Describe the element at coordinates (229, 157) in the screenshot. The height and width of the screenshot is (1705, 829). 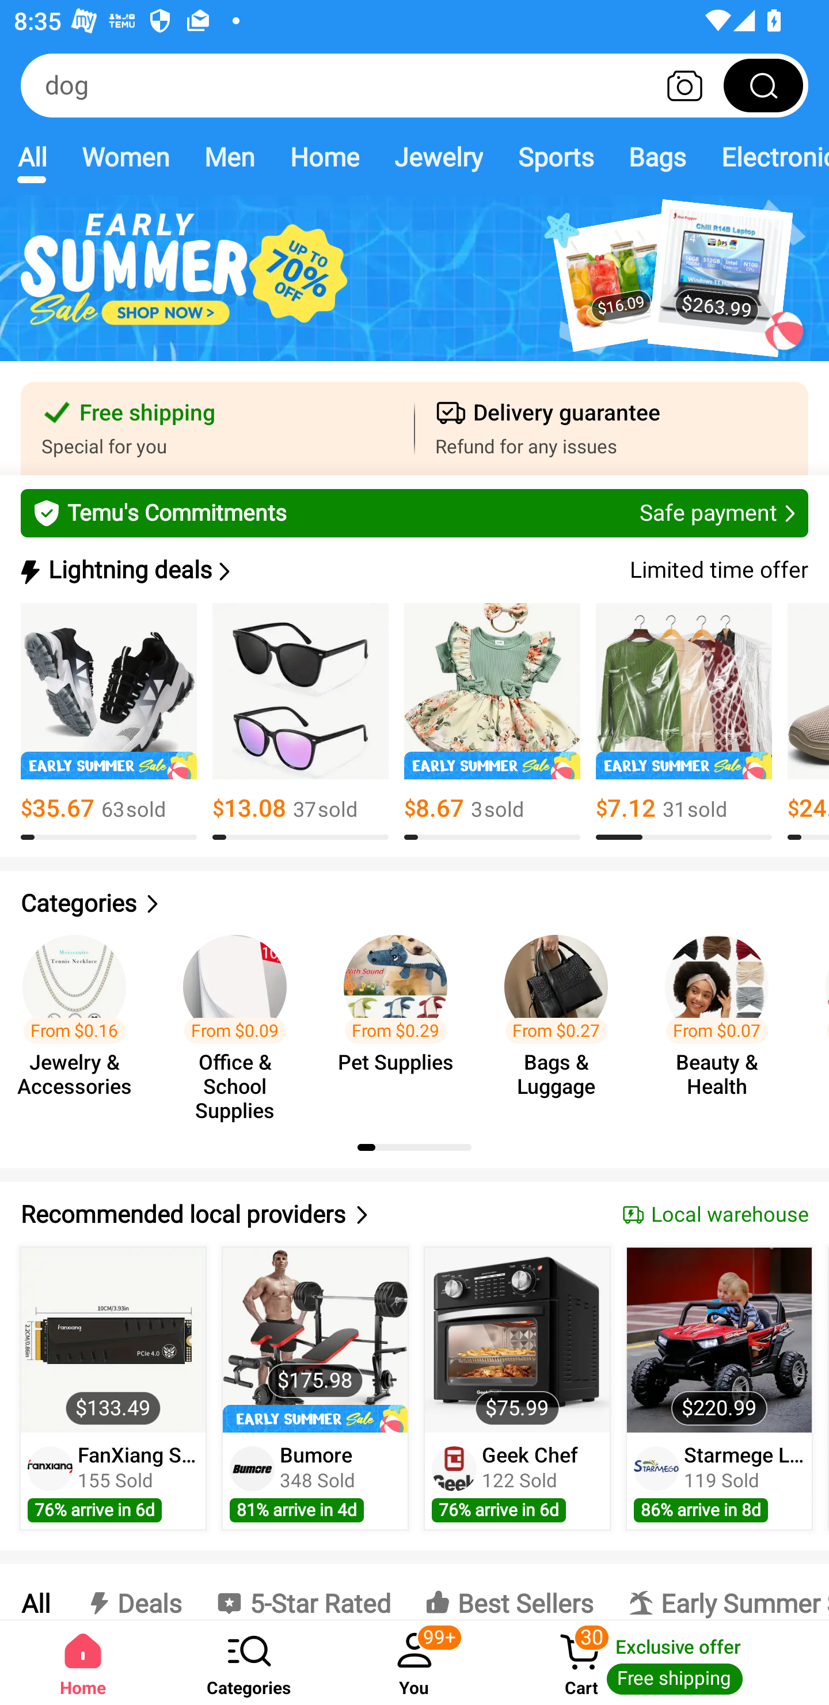
I see `Men` at that location.